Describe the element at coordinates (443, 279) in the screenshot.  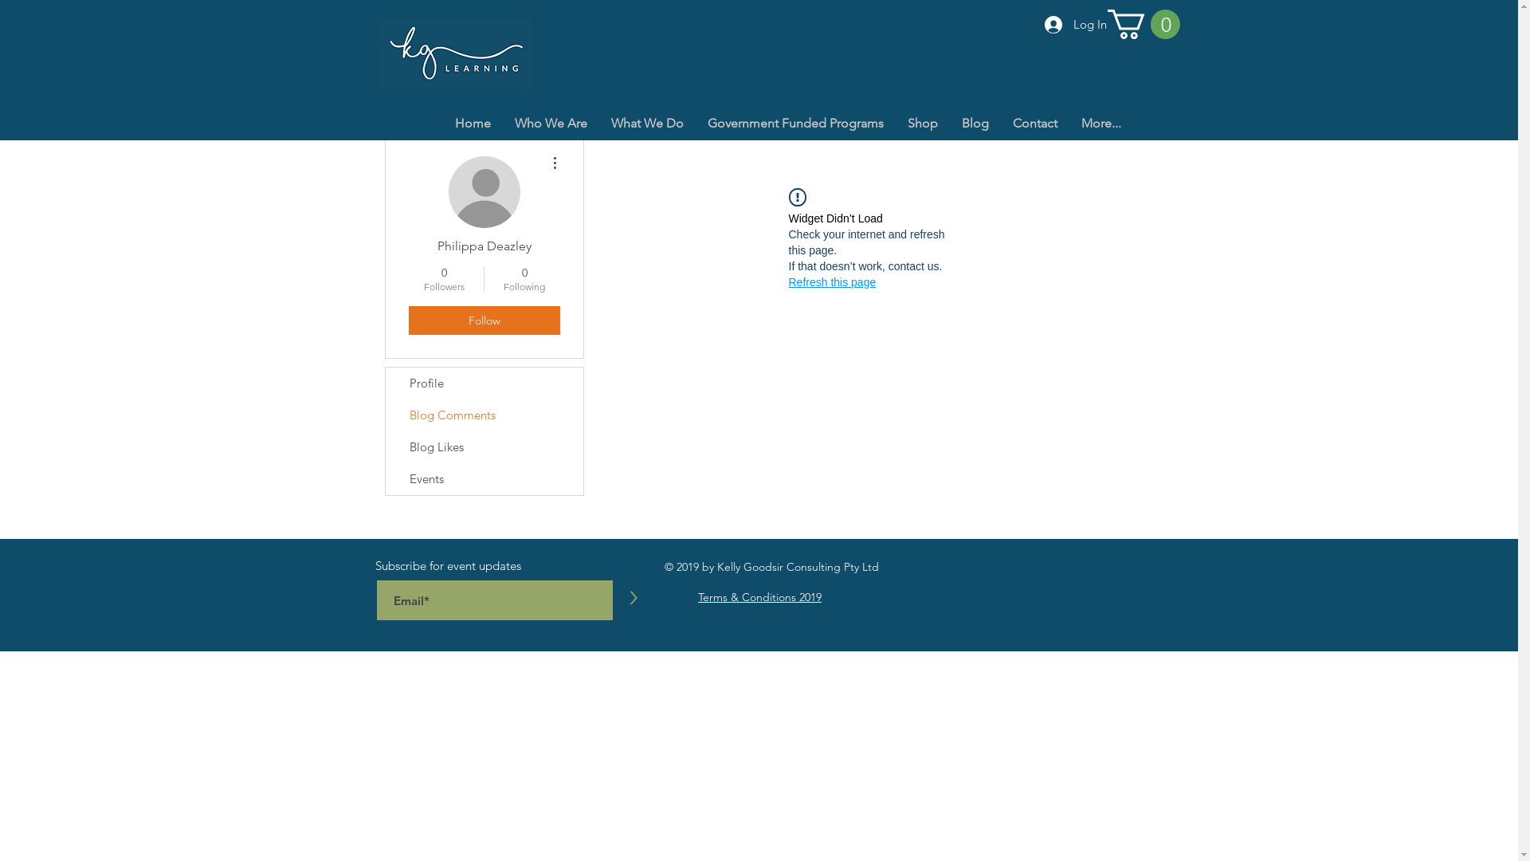
I see `0
Followers` at that location.